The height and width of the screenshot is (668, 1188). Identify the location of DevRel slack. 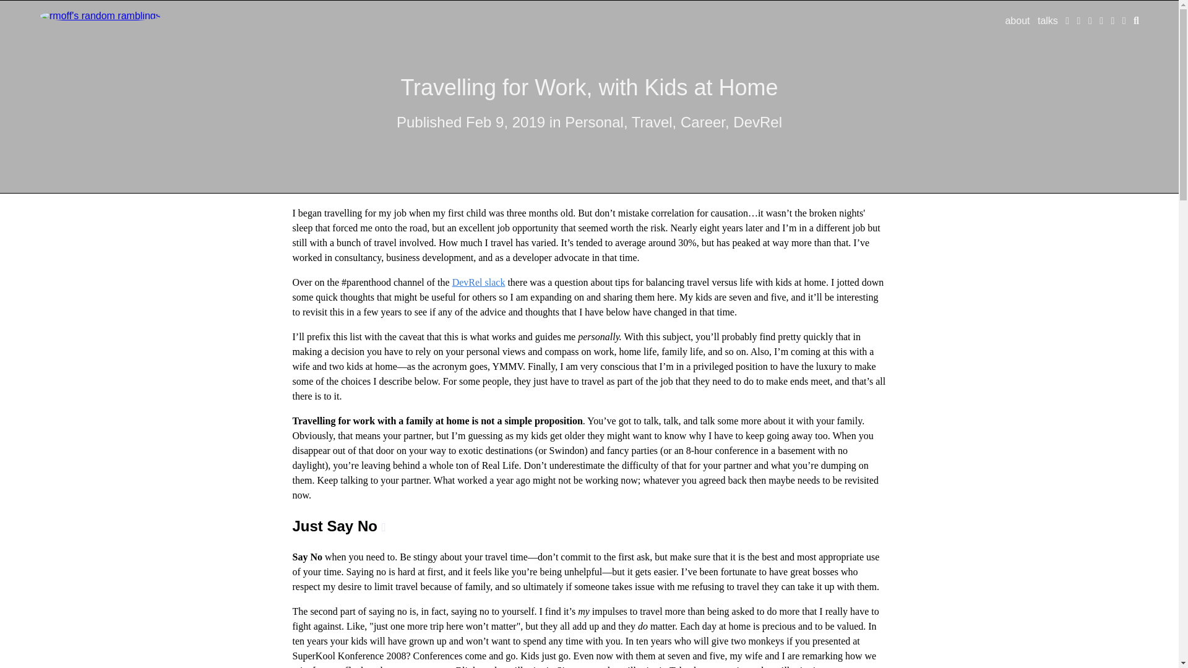
(479, 282).